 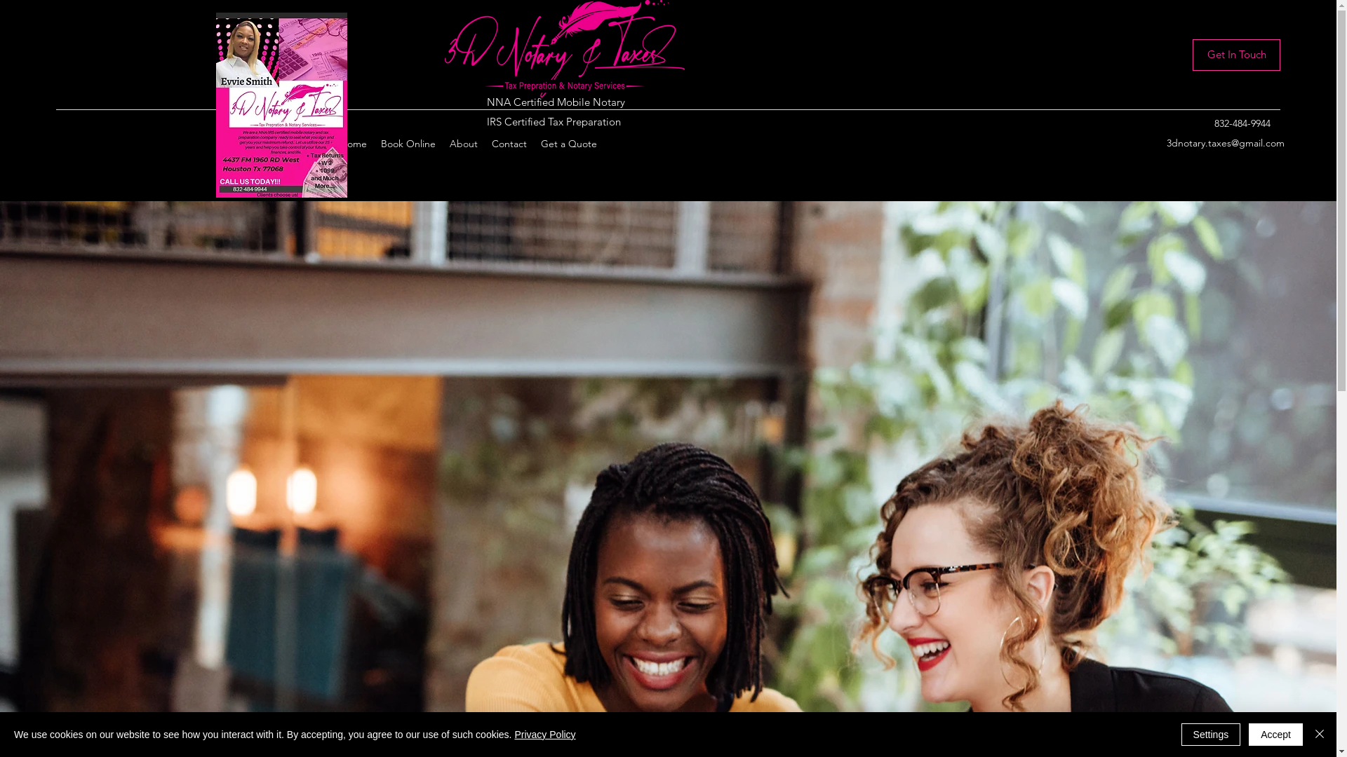 I want to click on Home, so click(x=354, y=144).